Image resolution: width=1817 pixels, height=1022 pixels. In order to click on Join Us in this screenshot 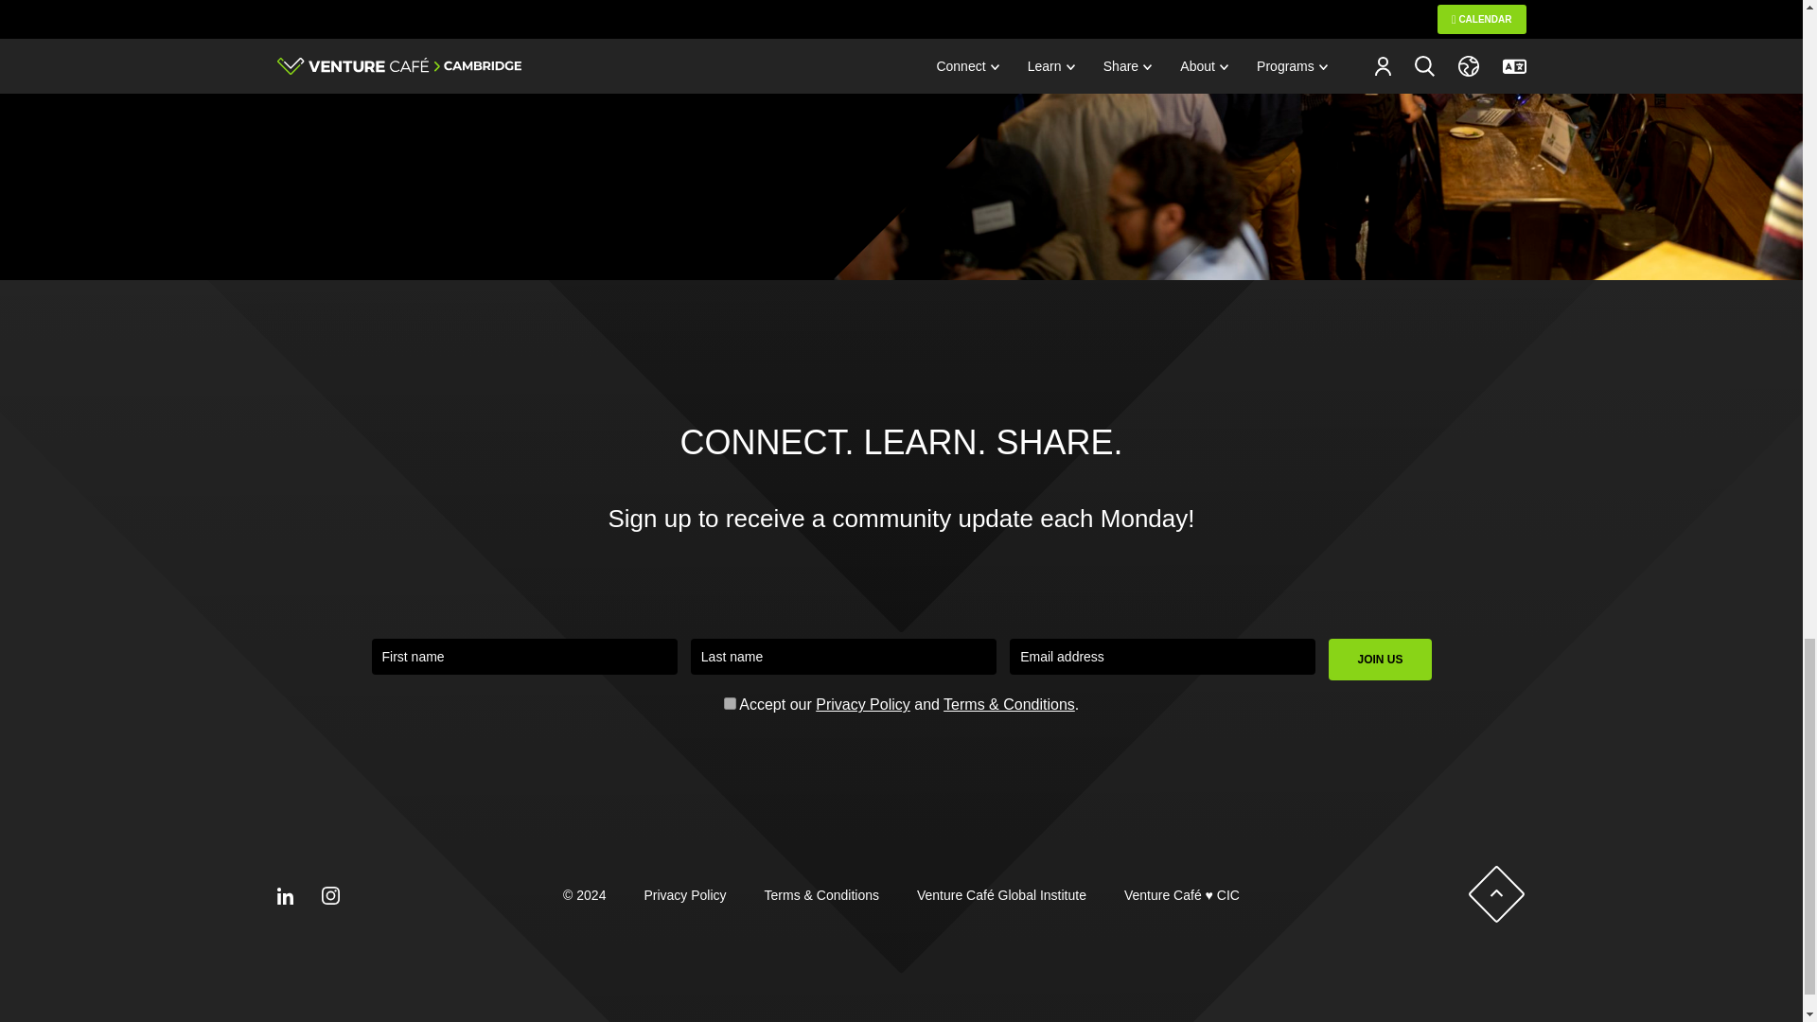, I will do `click(1380, 660)`.